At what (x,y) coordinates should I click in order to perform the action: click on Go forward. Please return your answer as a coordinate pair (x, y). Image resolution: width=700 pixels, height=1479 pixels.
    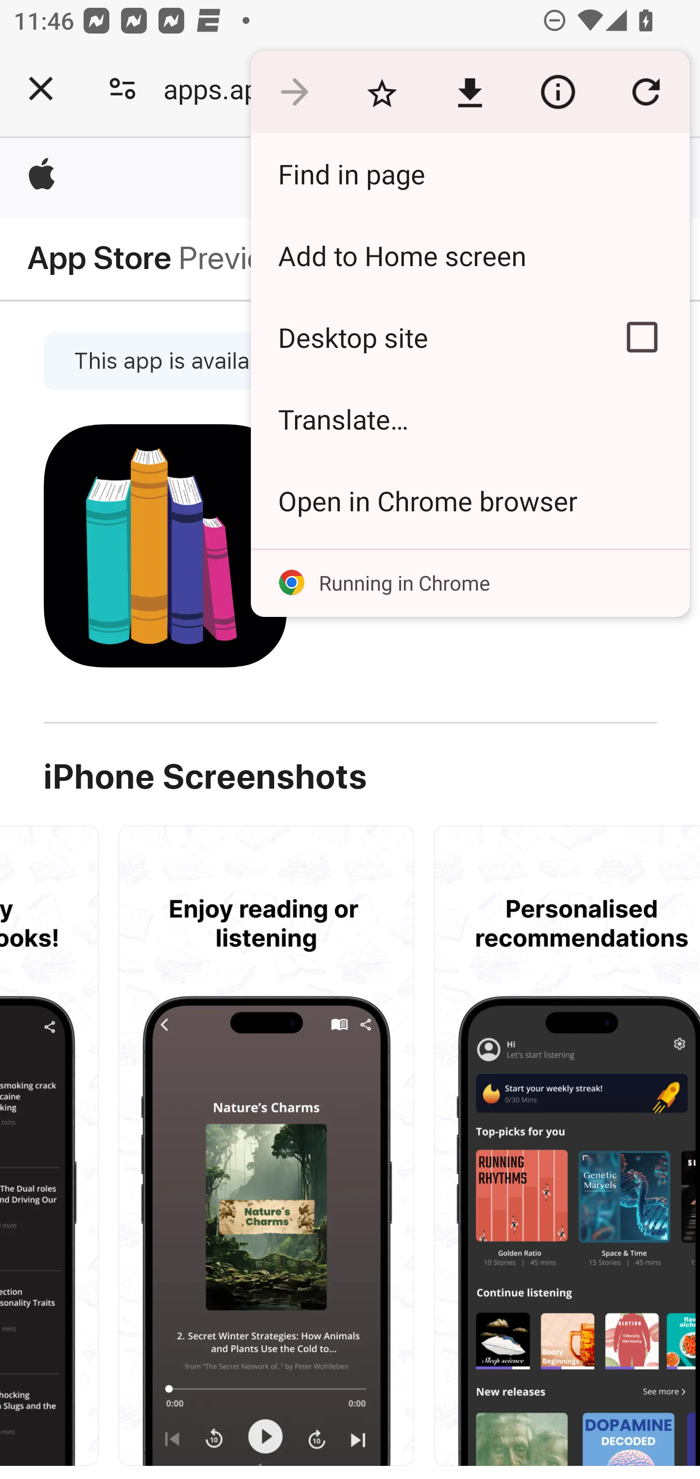
    Looking at the image, I should click on (294, 92).